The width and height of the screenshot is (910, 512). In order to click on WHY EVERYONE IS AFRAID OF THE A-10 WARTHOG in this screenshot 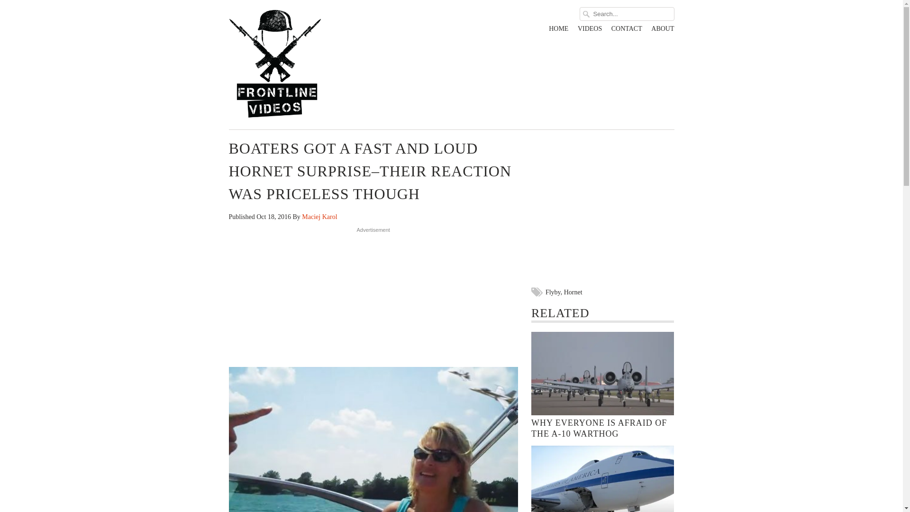, I will do `click(599, 428)`.